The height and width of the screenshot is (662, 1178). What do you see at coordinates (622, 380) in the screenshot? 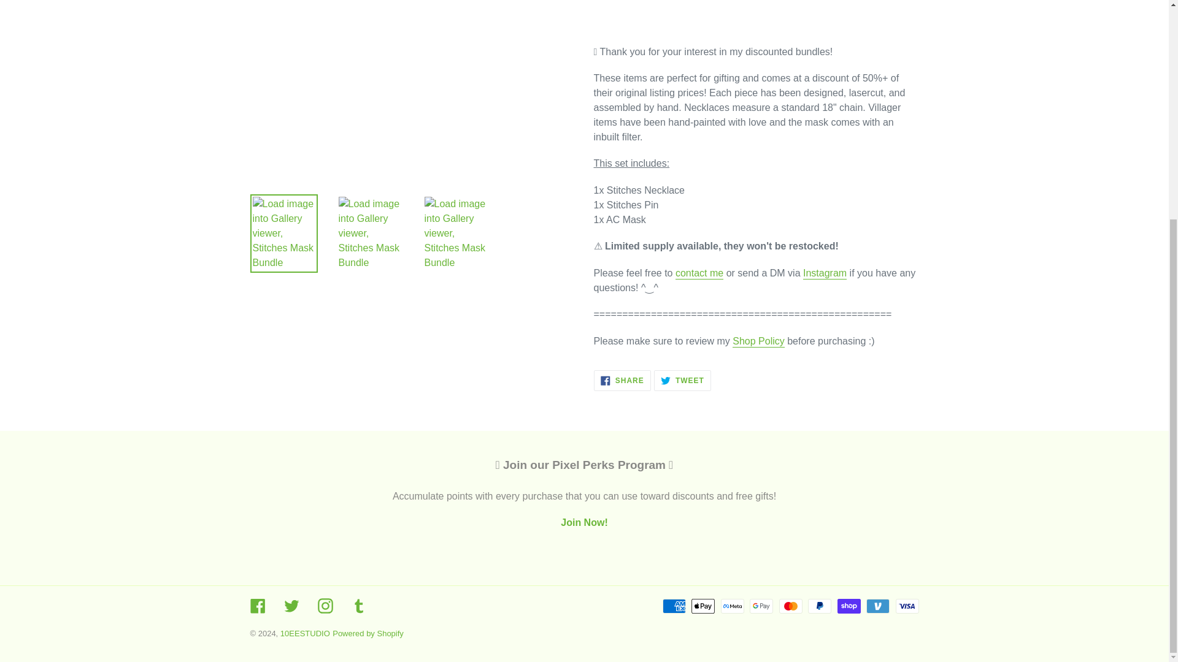
I see `Shop Policy` at bounding box center [622, 380].